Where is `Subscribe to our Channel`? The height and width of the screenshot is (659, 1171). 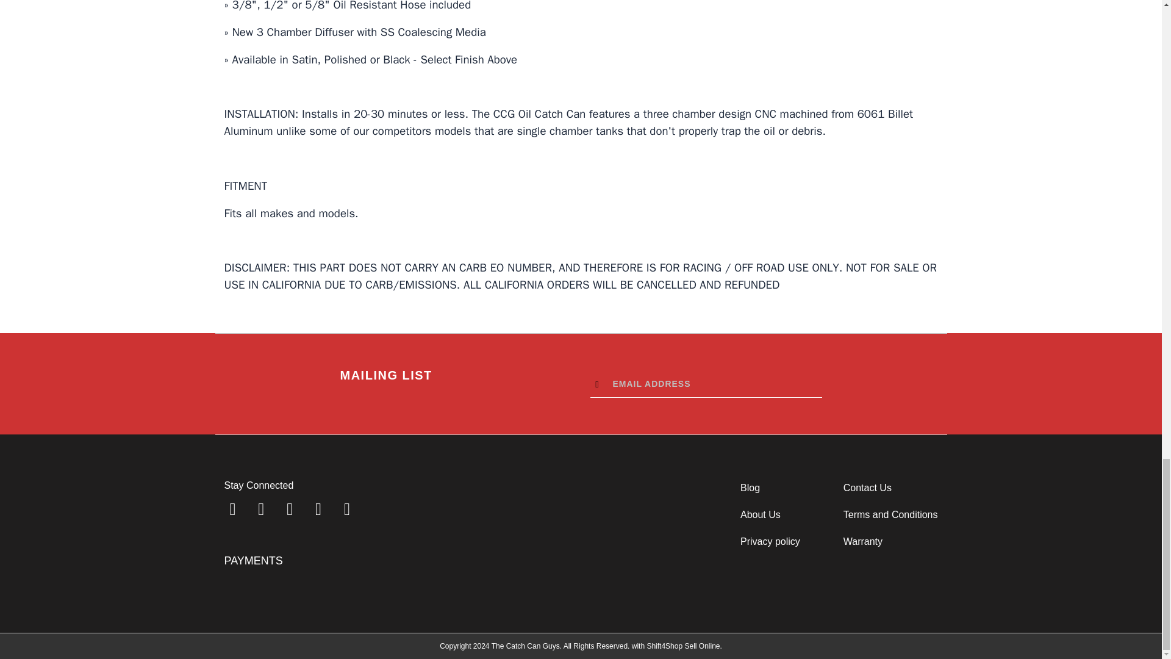
Subscribe to our Channel is located at coordinates (289, 509).